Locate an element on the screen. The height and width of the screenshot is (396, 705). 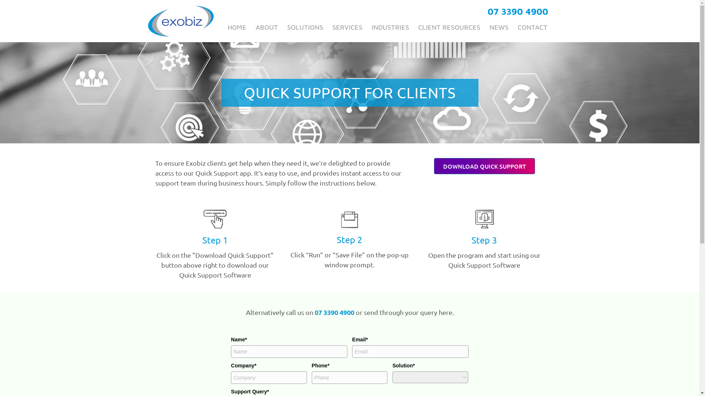
CONTACT is located at coordinates (532, 27).